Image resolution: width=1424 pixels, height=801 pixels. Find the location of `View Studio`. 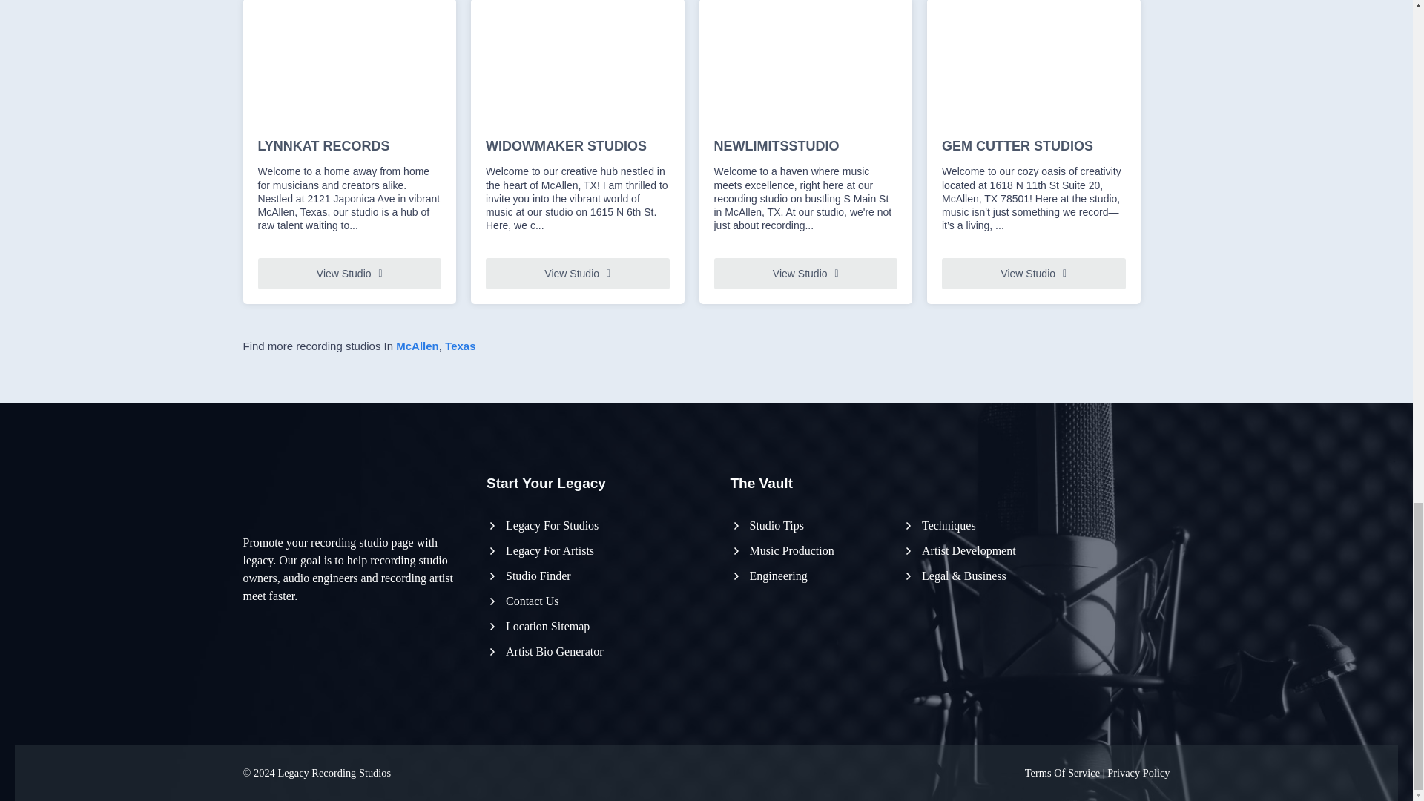

View Studio is located at coordinates (577, 273).